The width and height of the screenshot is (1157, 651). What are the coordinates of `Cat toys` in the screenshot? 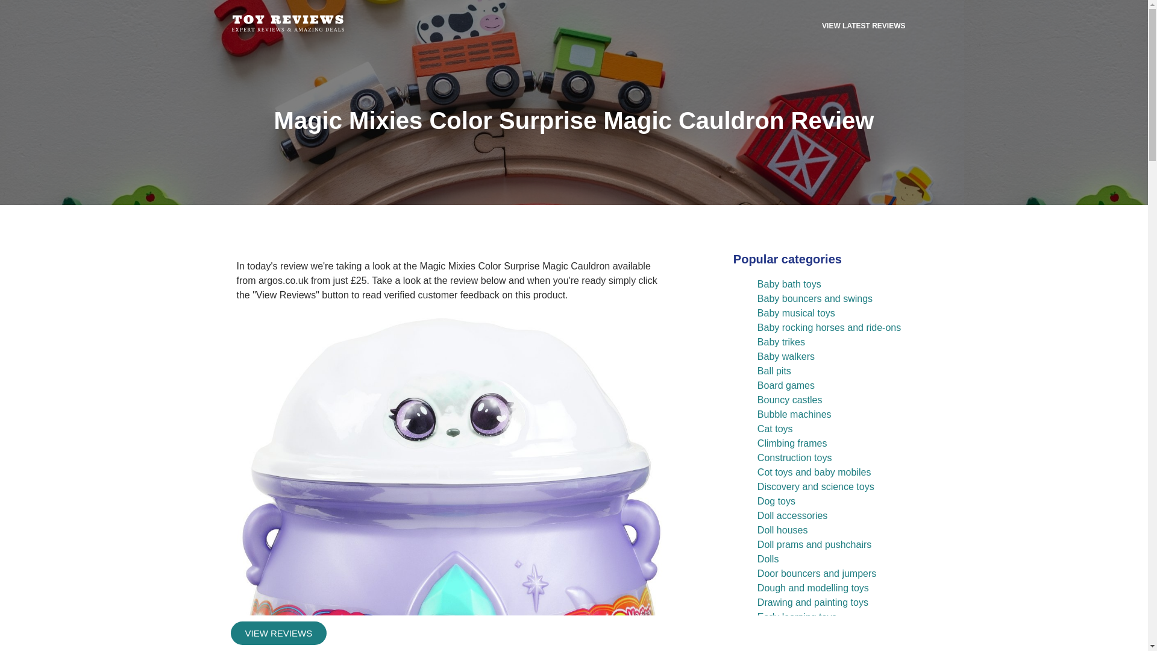 It's located at (775, 429).